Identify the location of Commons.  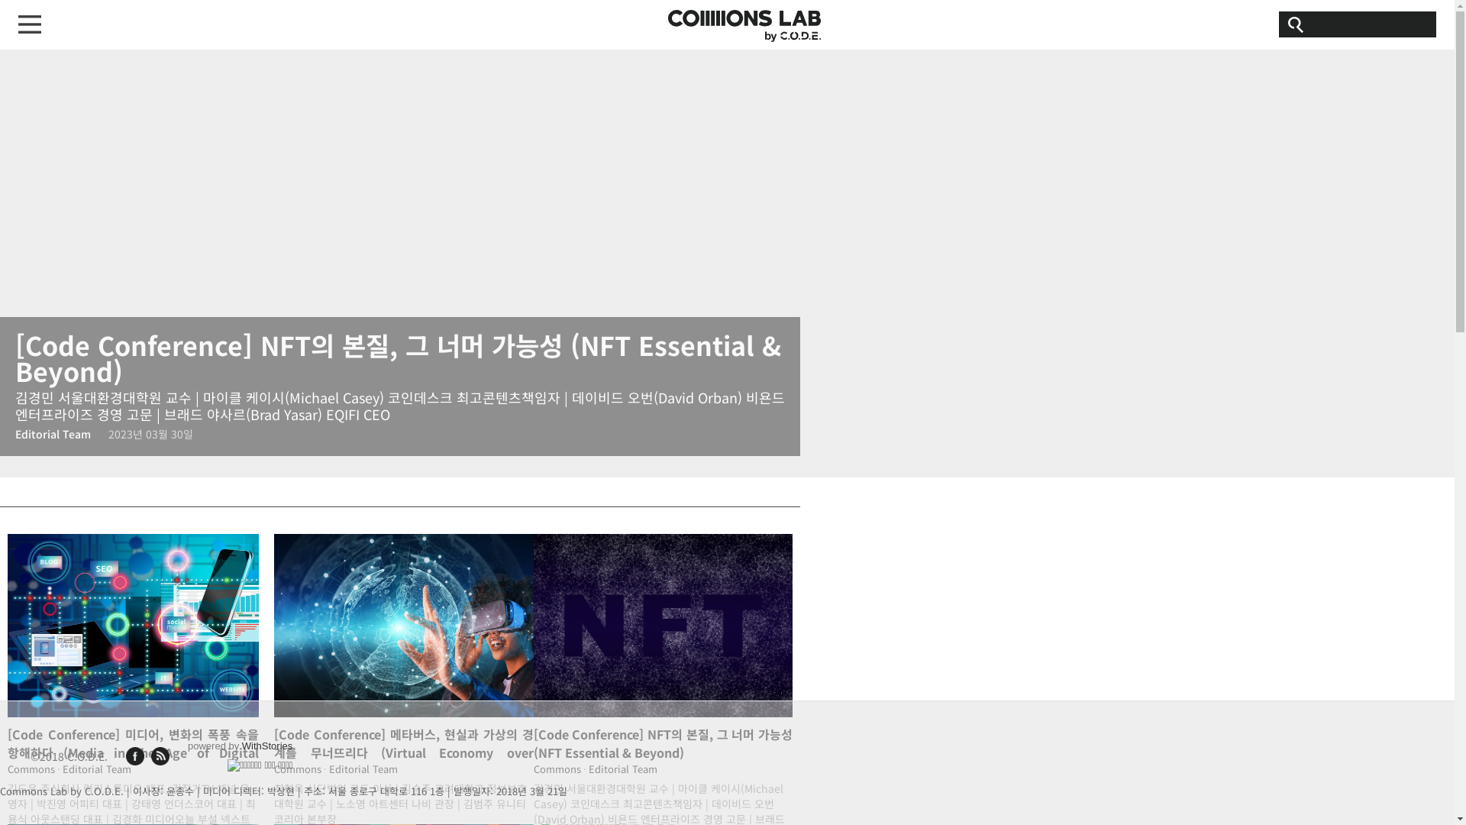
(560, 768).